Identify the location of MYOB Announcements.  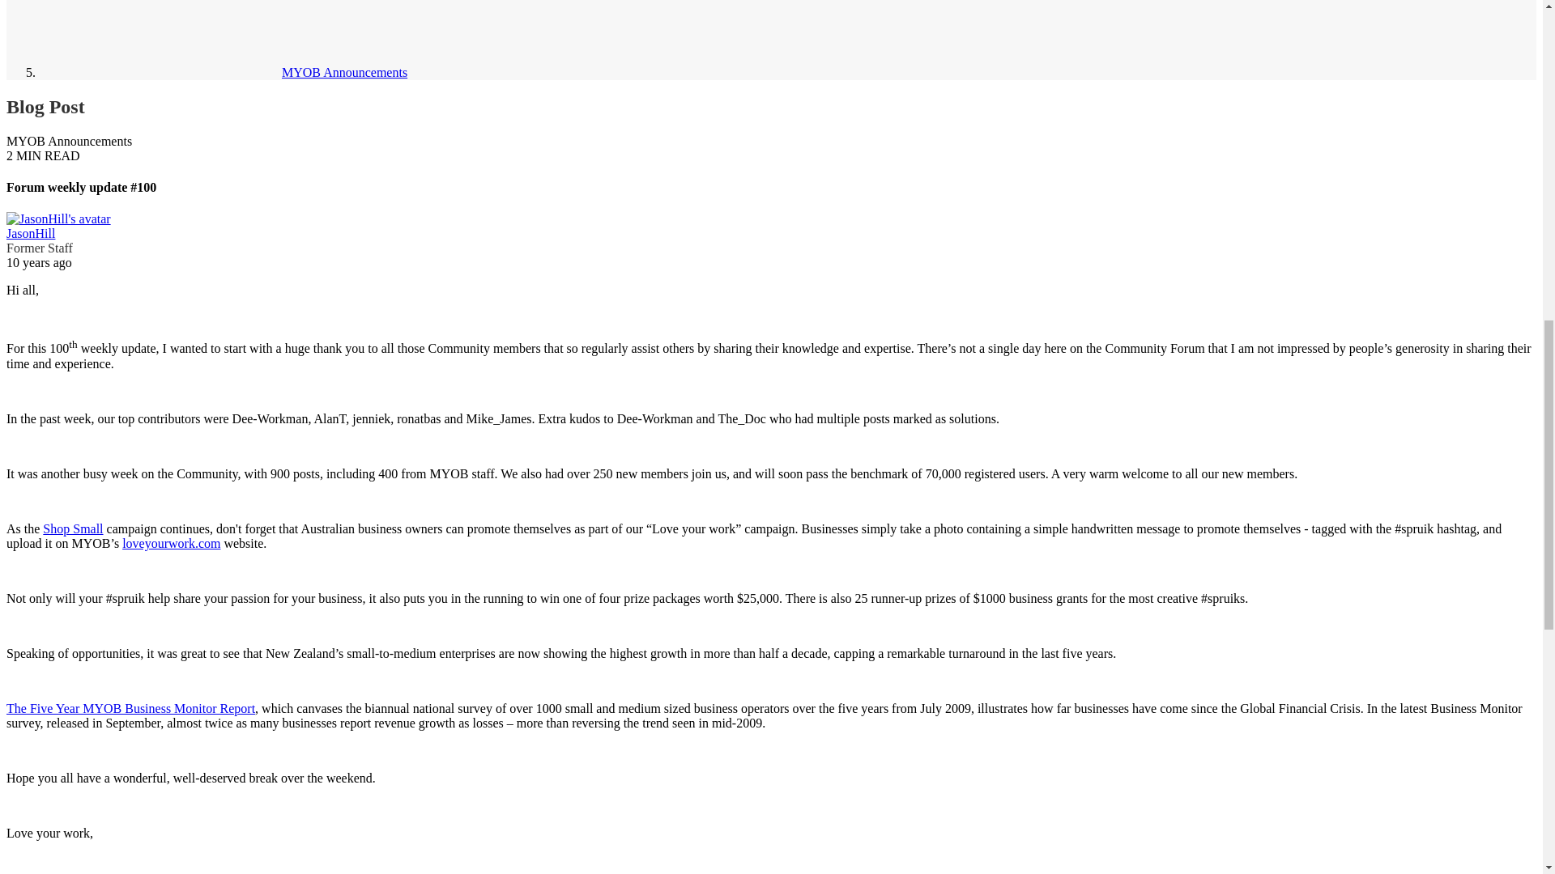
(224, 73).